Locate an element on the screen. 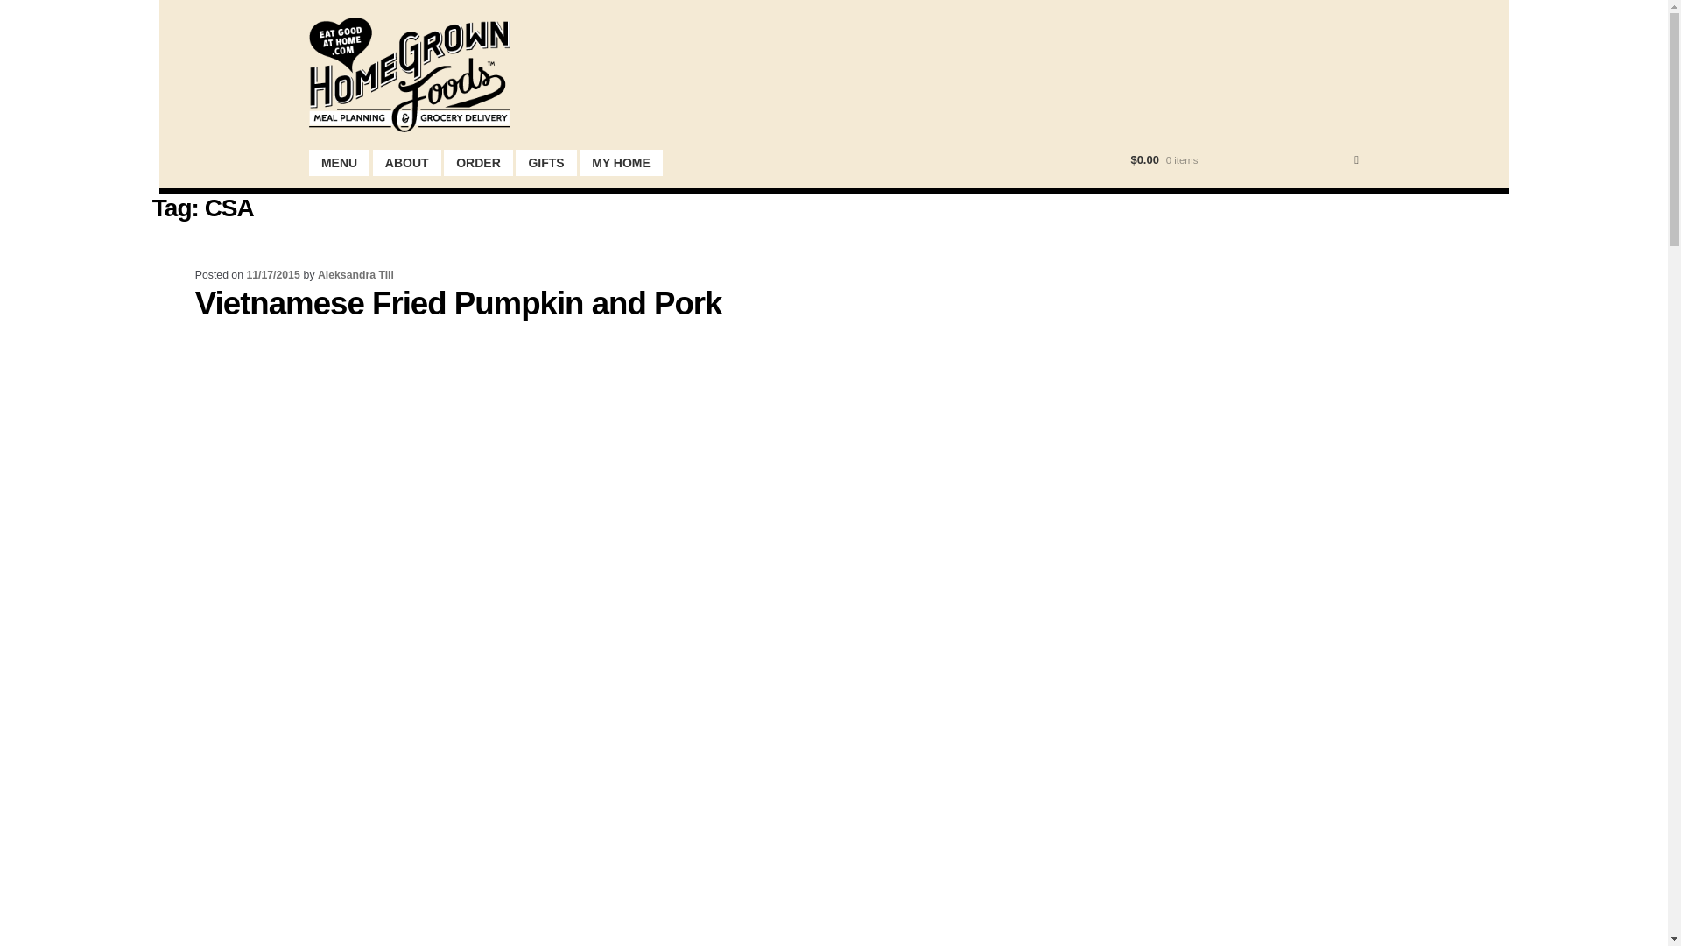 This screenshot has height=946, width=1681. ORDER is located at coordinates (478, 163).